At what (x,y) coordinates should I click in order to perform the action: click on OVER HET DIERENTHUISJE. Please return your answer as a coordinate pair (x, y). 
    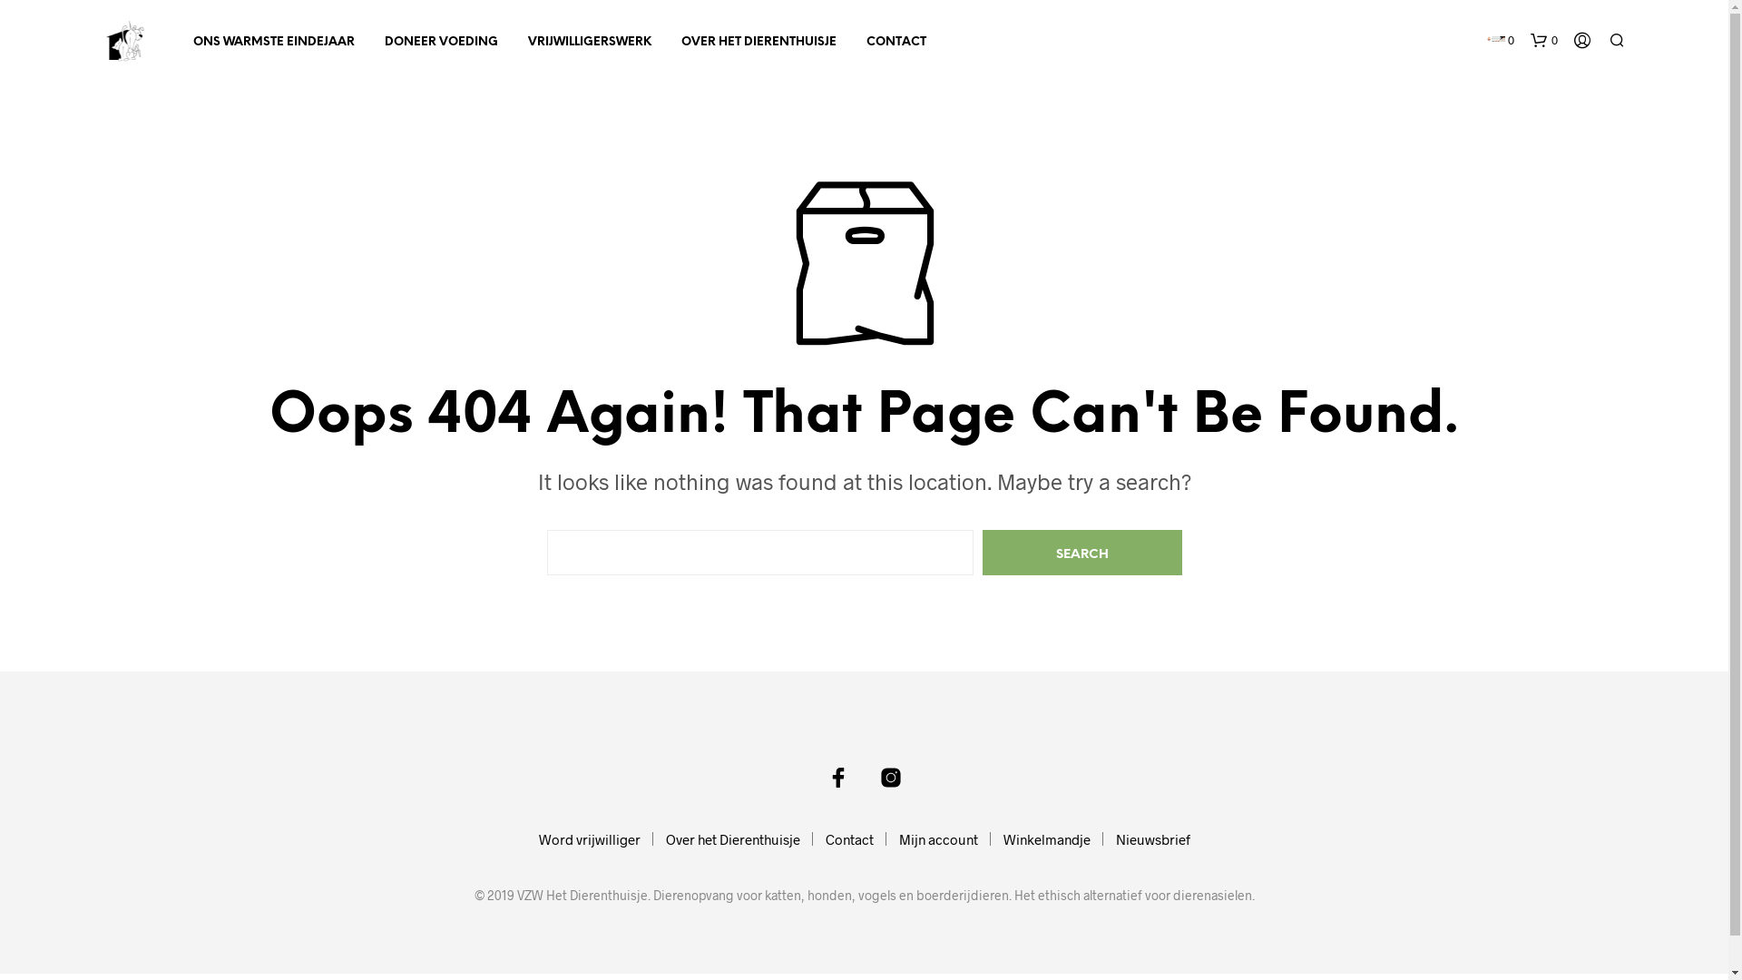
    Looking at the image, I should click on (758, 43).